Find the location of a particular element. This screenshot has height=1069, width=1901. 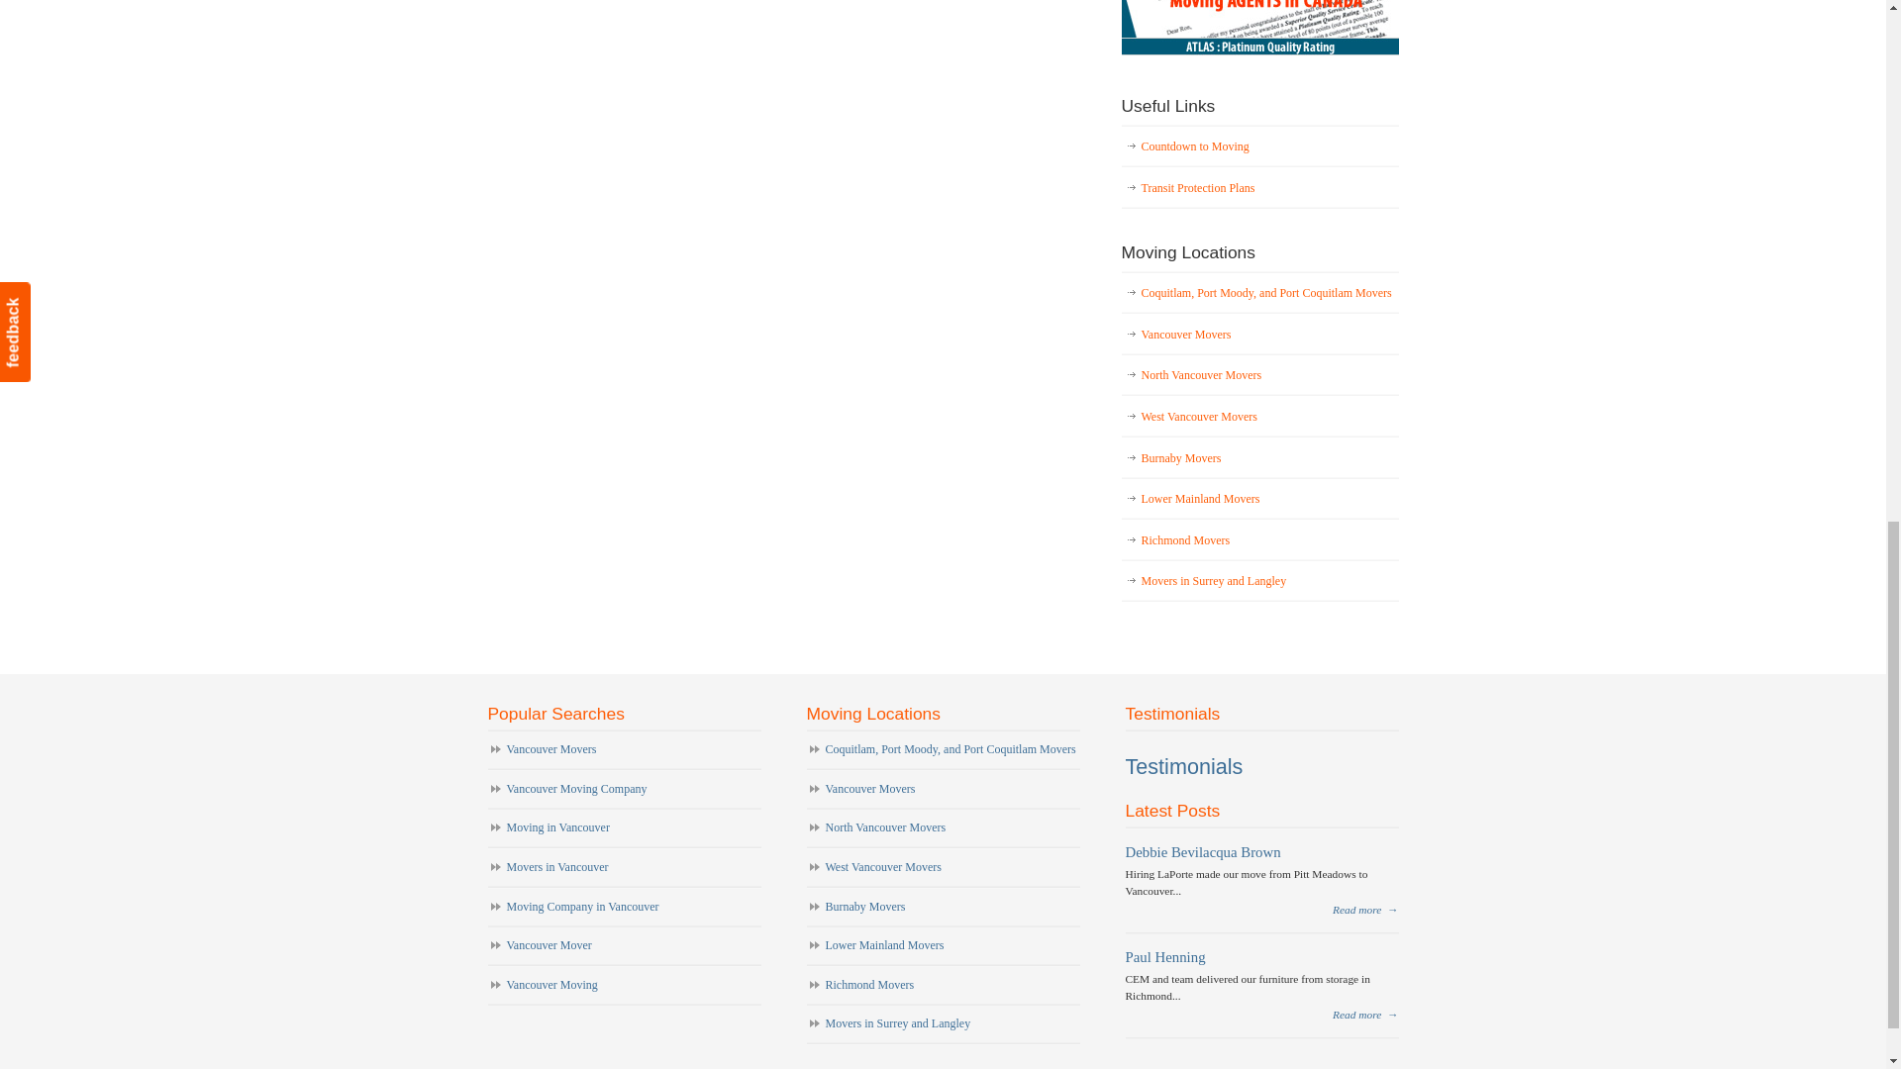

Vancouver Movers is located at coordinates (1259, 51).